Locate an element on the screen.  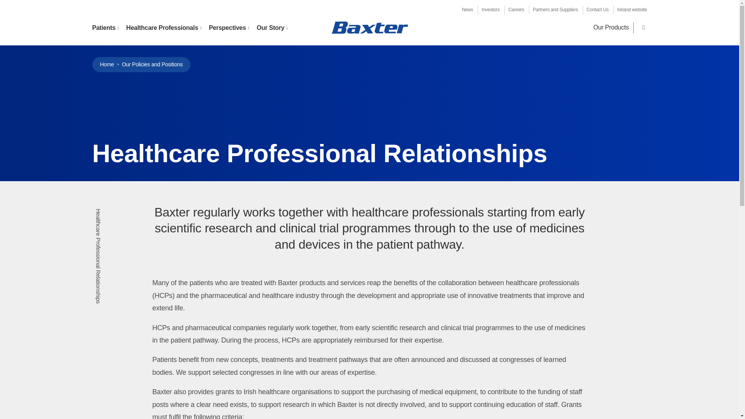
Ireland website is located at coordinates (632, 10).